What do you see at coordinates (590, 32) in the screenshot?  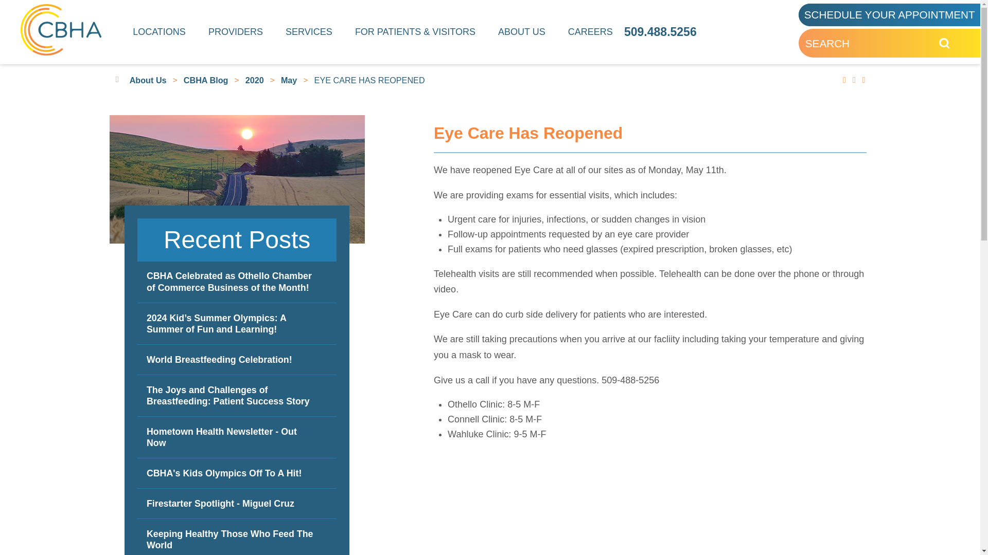 I see `CAREERS` at bounding box center [590, 32].